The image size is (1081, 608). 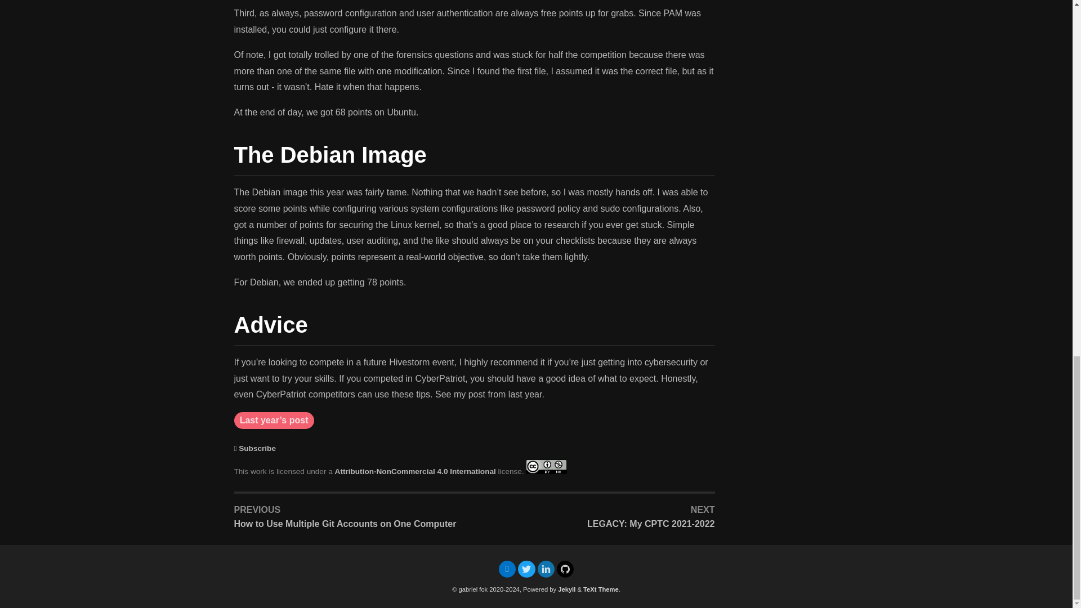 What do you see at coordinates (352, 524) in the screenshot?
I see `How to Use Multiple Git Accounts on One Computer` at bounding box center [352, 524].